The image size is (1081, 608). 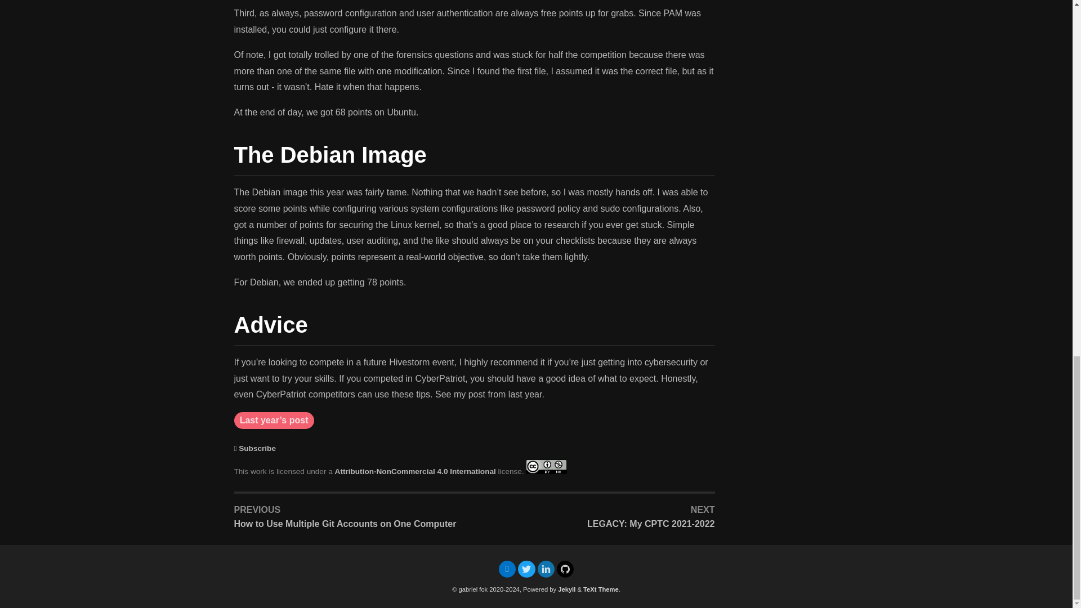 What do you see at coordinates (352, 524) in the screenshot?
I see `How to Use Multiple Git Accounts on One Computer` at bounding box center [352, 524].